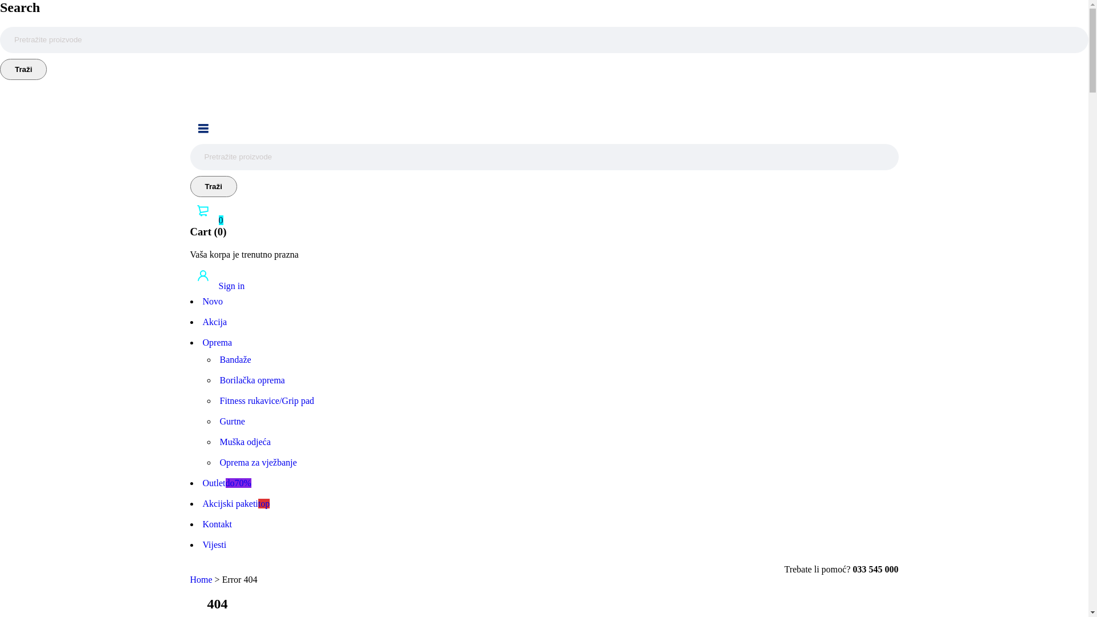 The height and width of the screenshot is (617, 1097). What do you see at coordinates (236, 504) in the screenshot?
I see `Akcijski paketitop` at bounding box center [236, 504].